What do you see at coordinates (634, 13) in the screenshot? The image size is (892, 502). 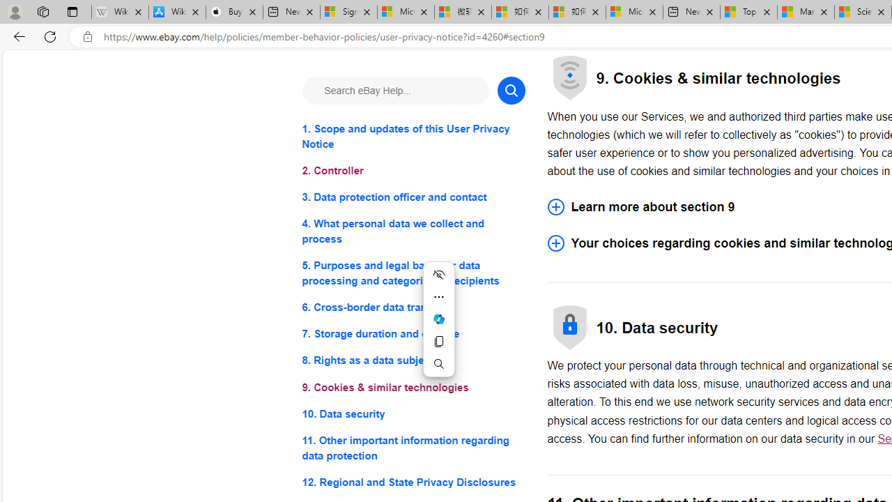 I see `Microsoft account | Account Checkup` at bounding box center [634, 13].